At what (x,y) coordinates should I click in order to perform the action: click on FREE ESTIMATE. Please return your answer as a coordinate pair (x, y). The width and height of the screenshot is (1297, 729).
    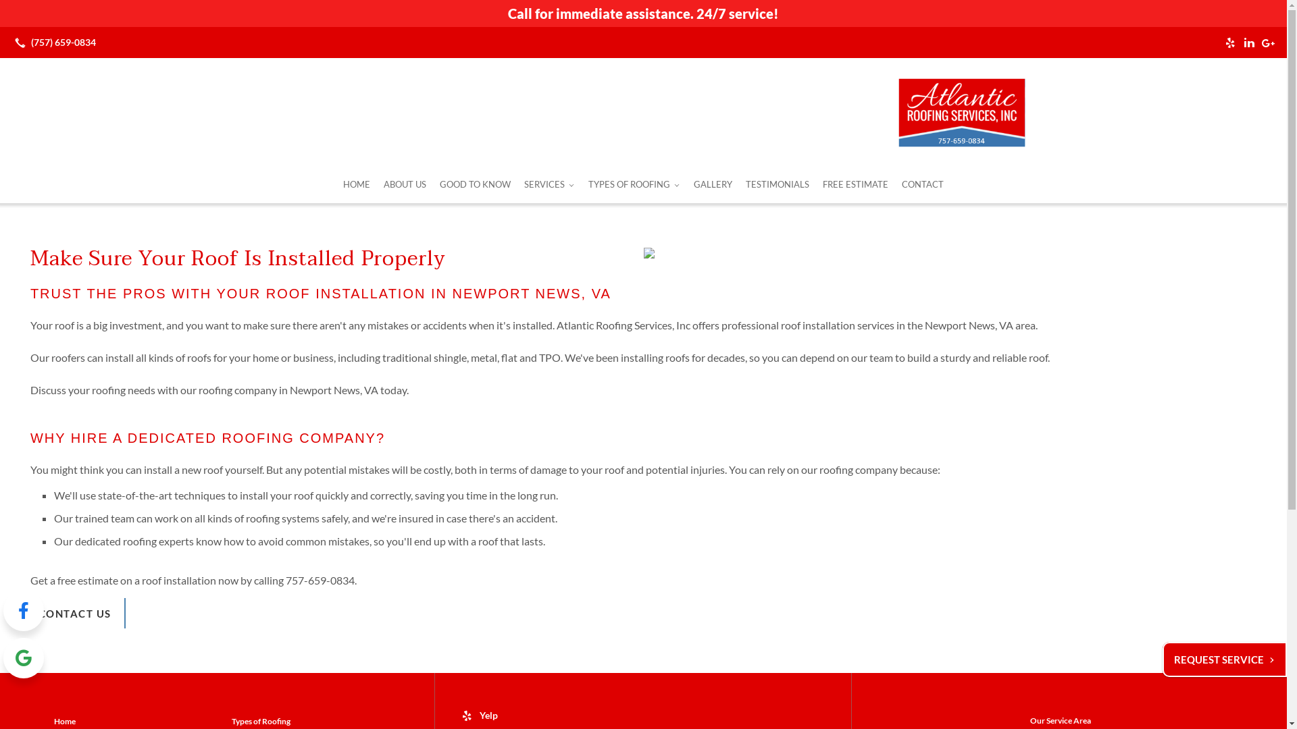
    Looking at the image, I should click on (855, 185).